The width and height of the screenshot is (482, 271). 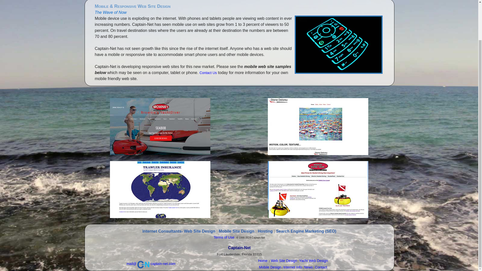 What do you see at coordinates (321, 267) in the screenshot?
I see `Contact` at bounding box center [321, 267].